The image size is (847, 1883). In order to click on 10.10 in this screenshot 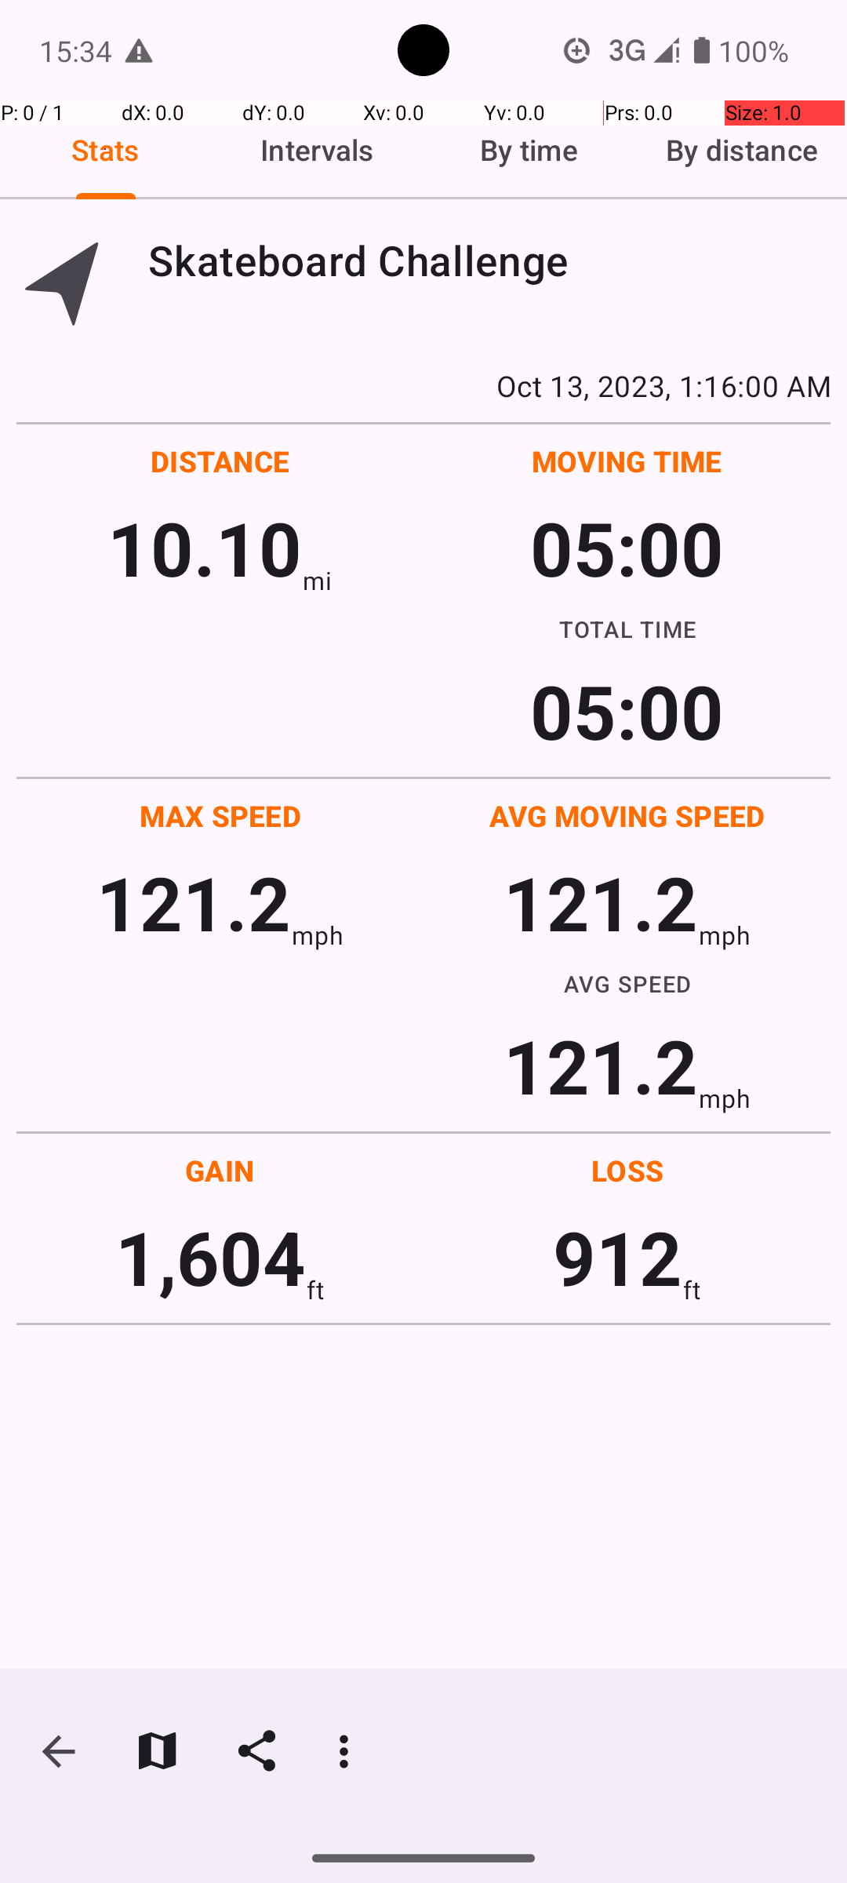, I will do `click(204, 548)`.